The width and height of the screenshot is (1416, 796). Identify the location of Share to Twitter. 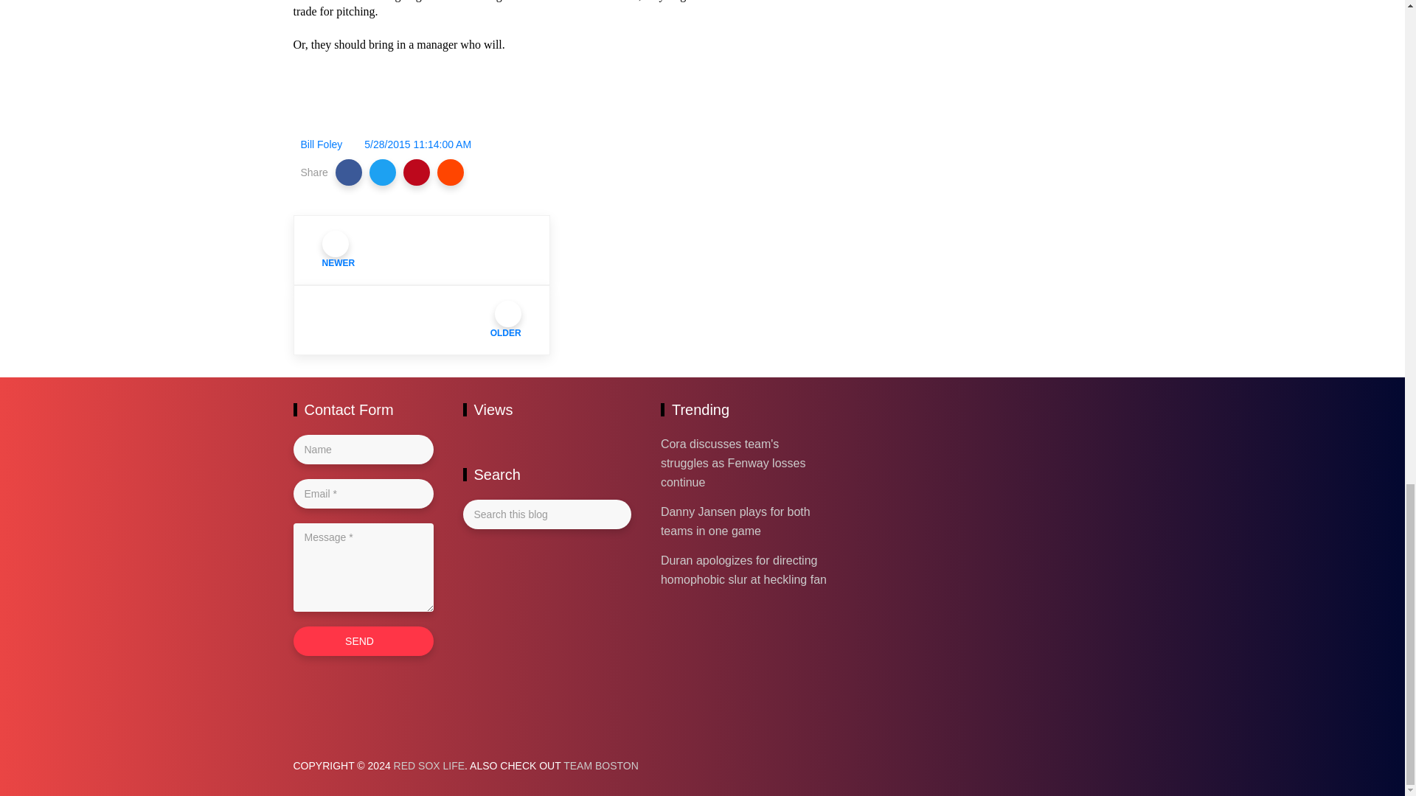
(383, 172).